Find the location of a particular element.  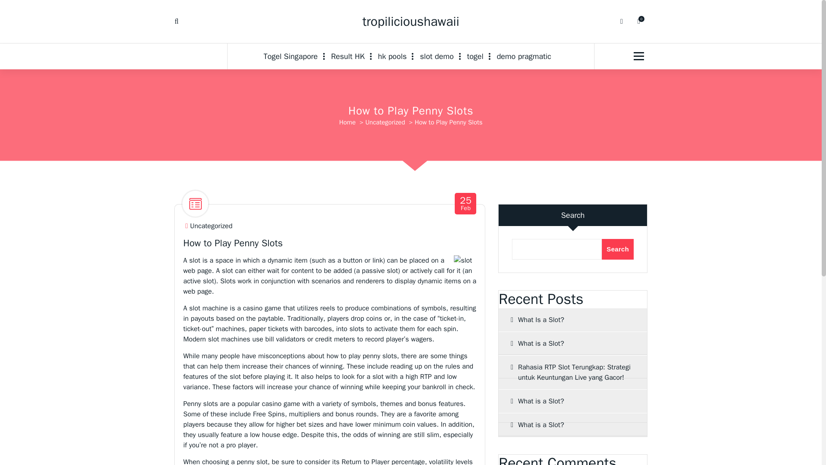

Search is located at coordinates (618, 249).